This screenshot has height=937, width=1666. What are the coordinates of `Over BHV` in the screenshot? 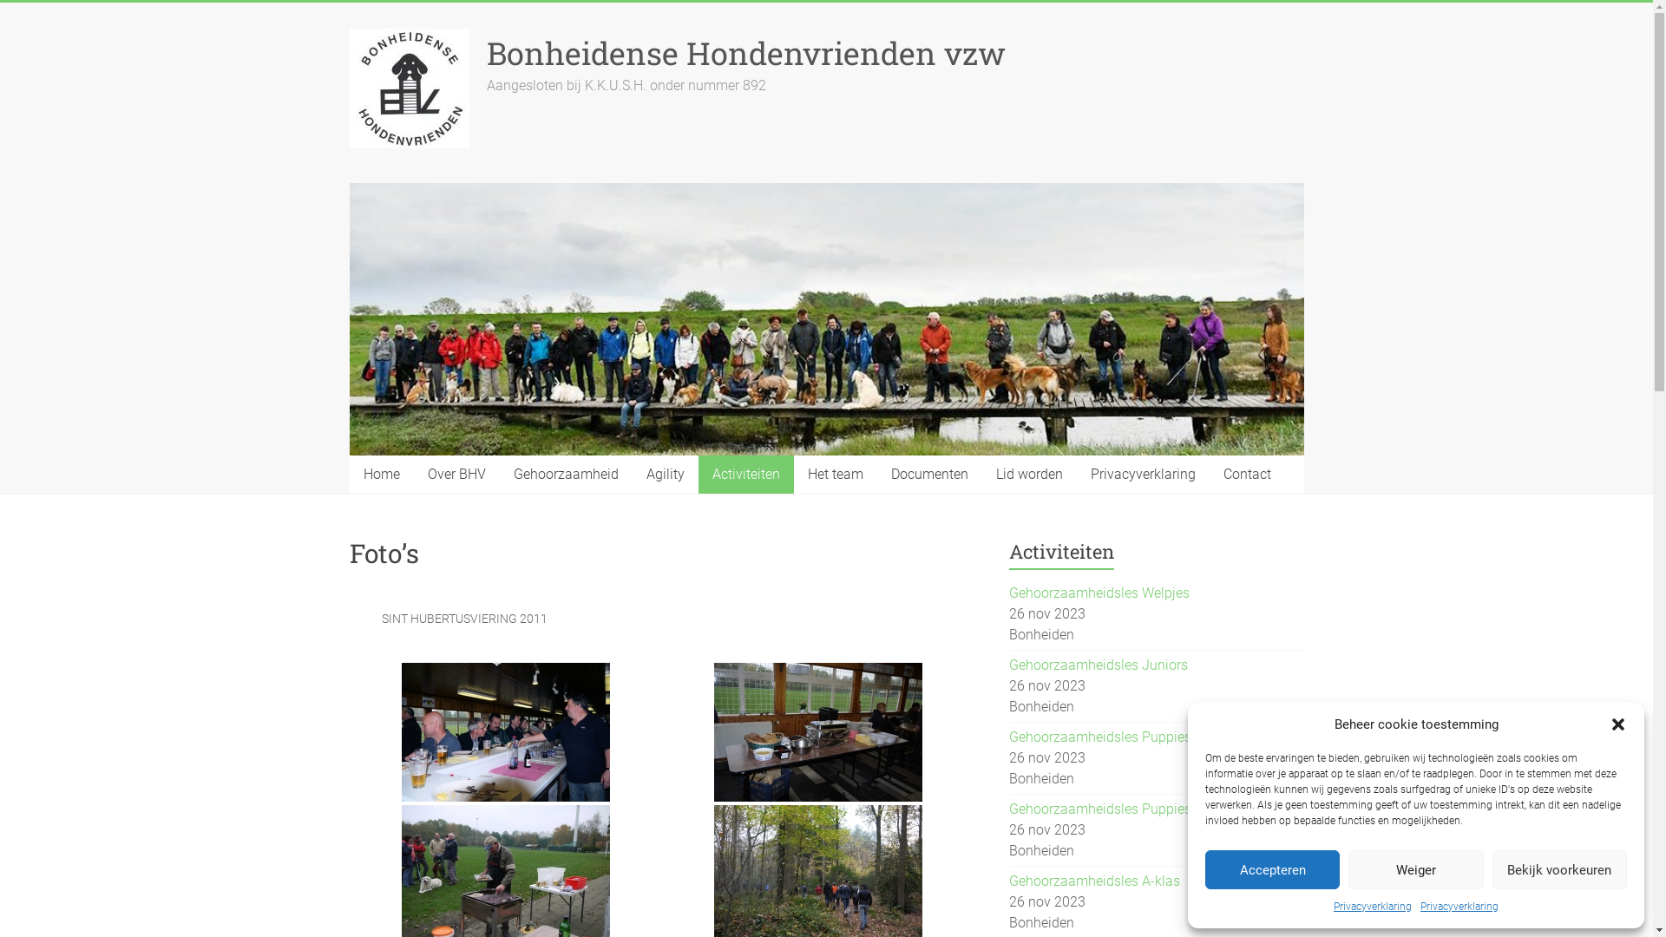 It's located at (456, 474).